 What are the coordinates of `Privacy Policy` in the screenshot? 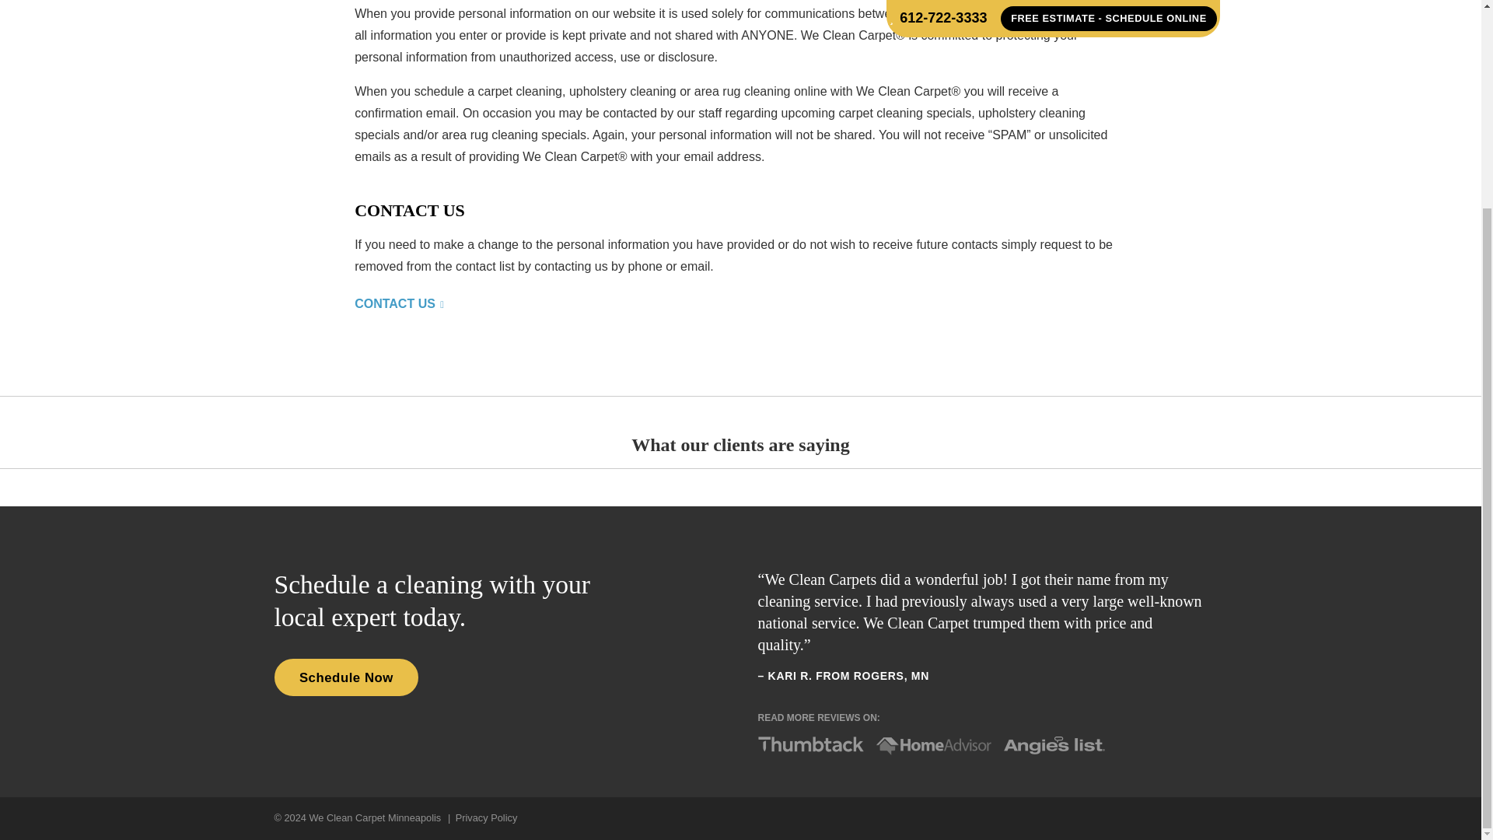 It's located at (487, 818).